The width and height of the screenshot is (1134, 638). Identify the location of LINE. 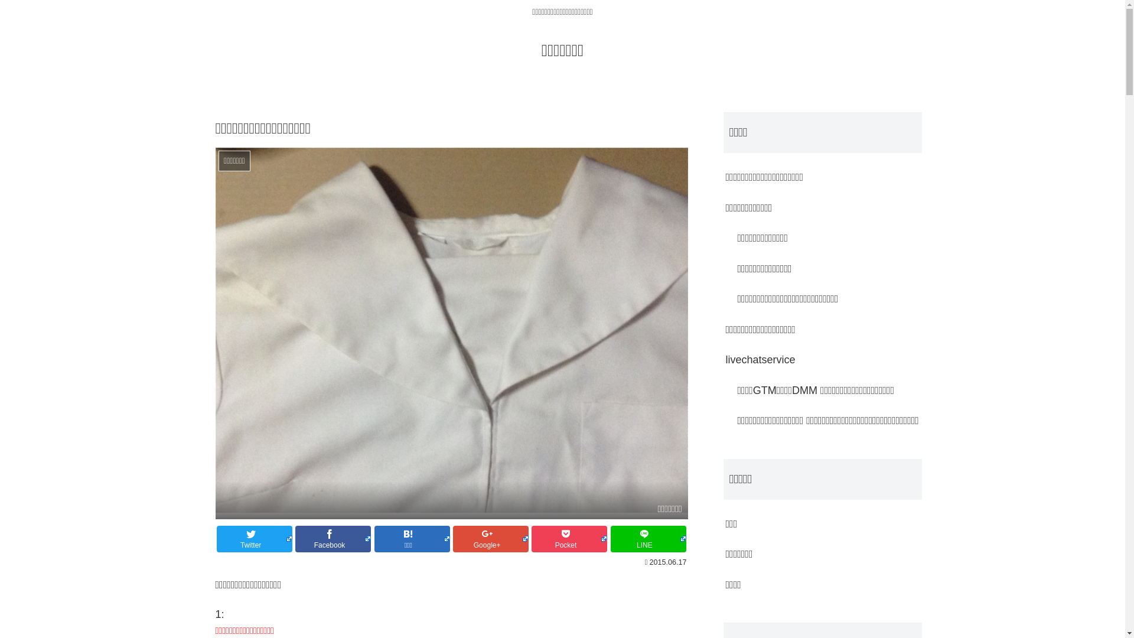
(649, 539).